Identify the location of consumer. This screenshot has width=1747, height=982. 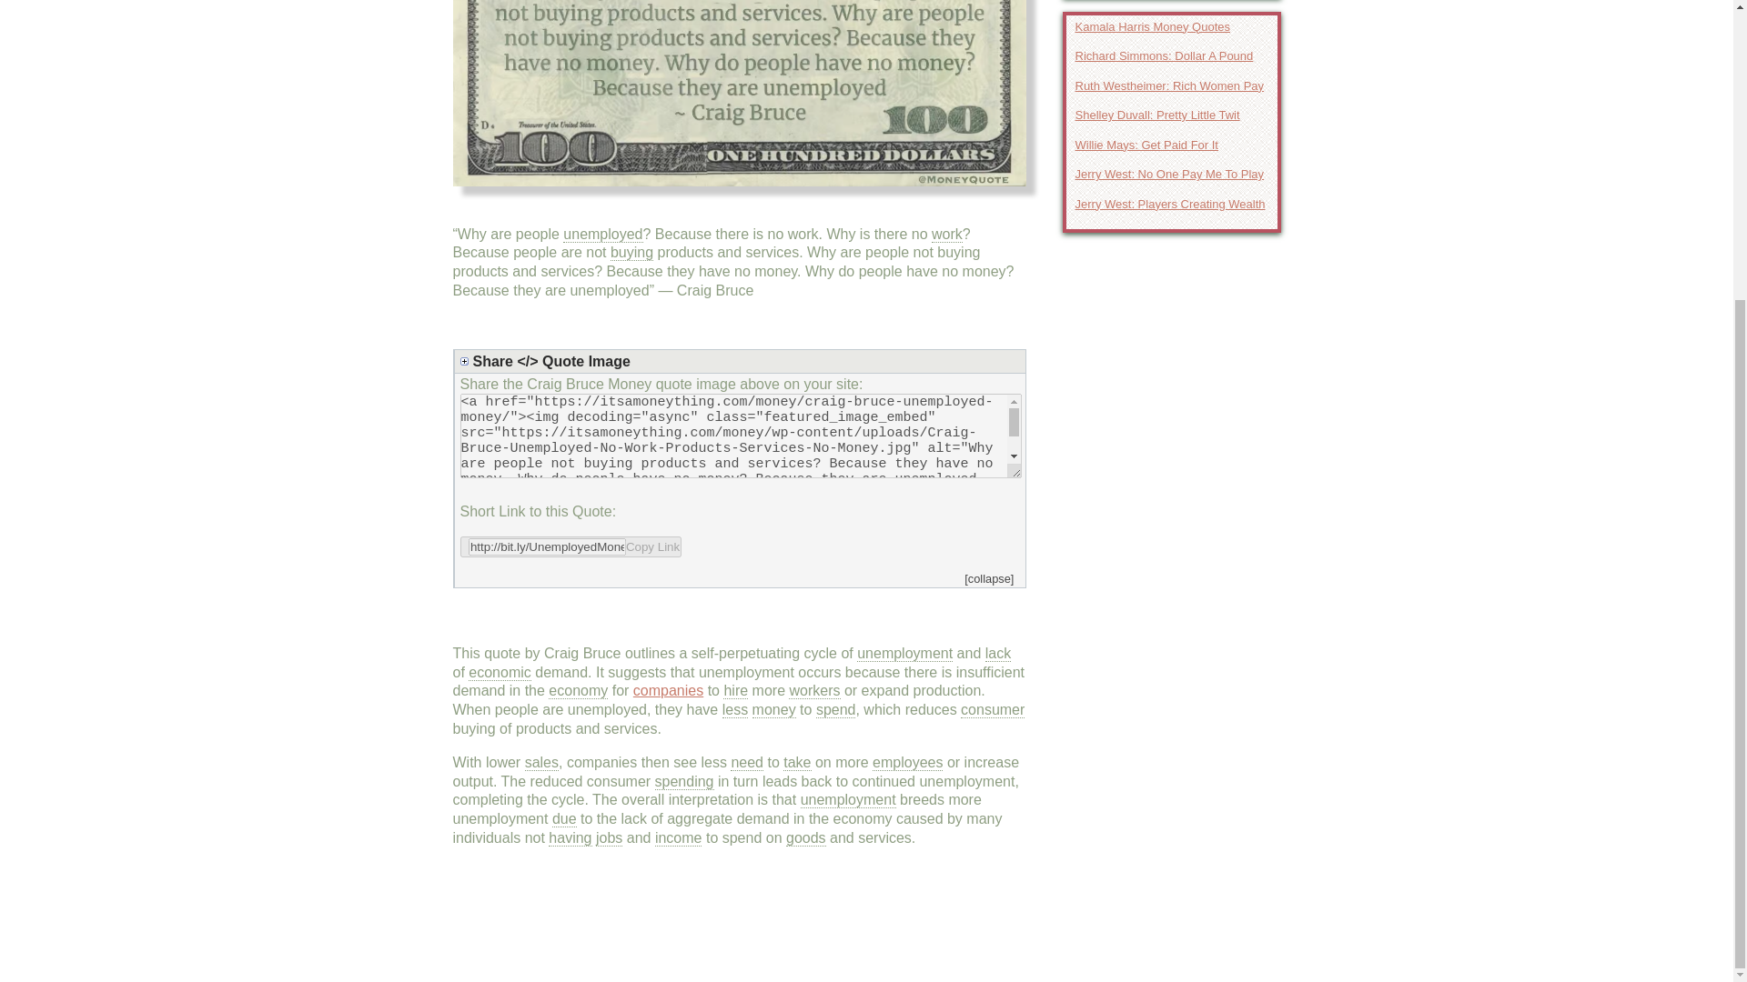
(992, 709).